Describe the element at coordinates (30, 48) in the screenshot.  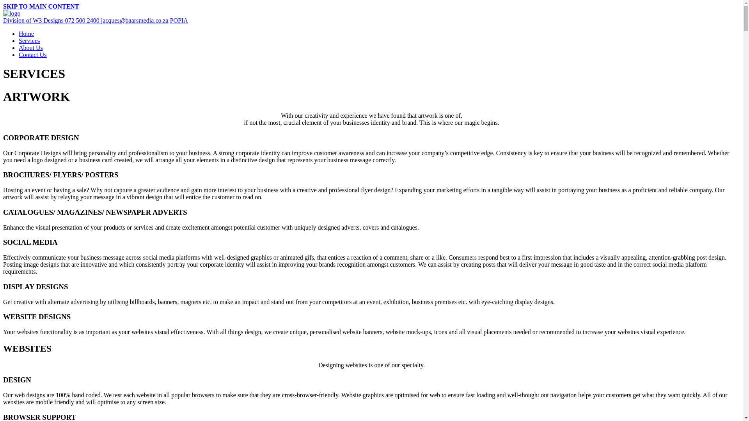
I see `About Us` at that location.